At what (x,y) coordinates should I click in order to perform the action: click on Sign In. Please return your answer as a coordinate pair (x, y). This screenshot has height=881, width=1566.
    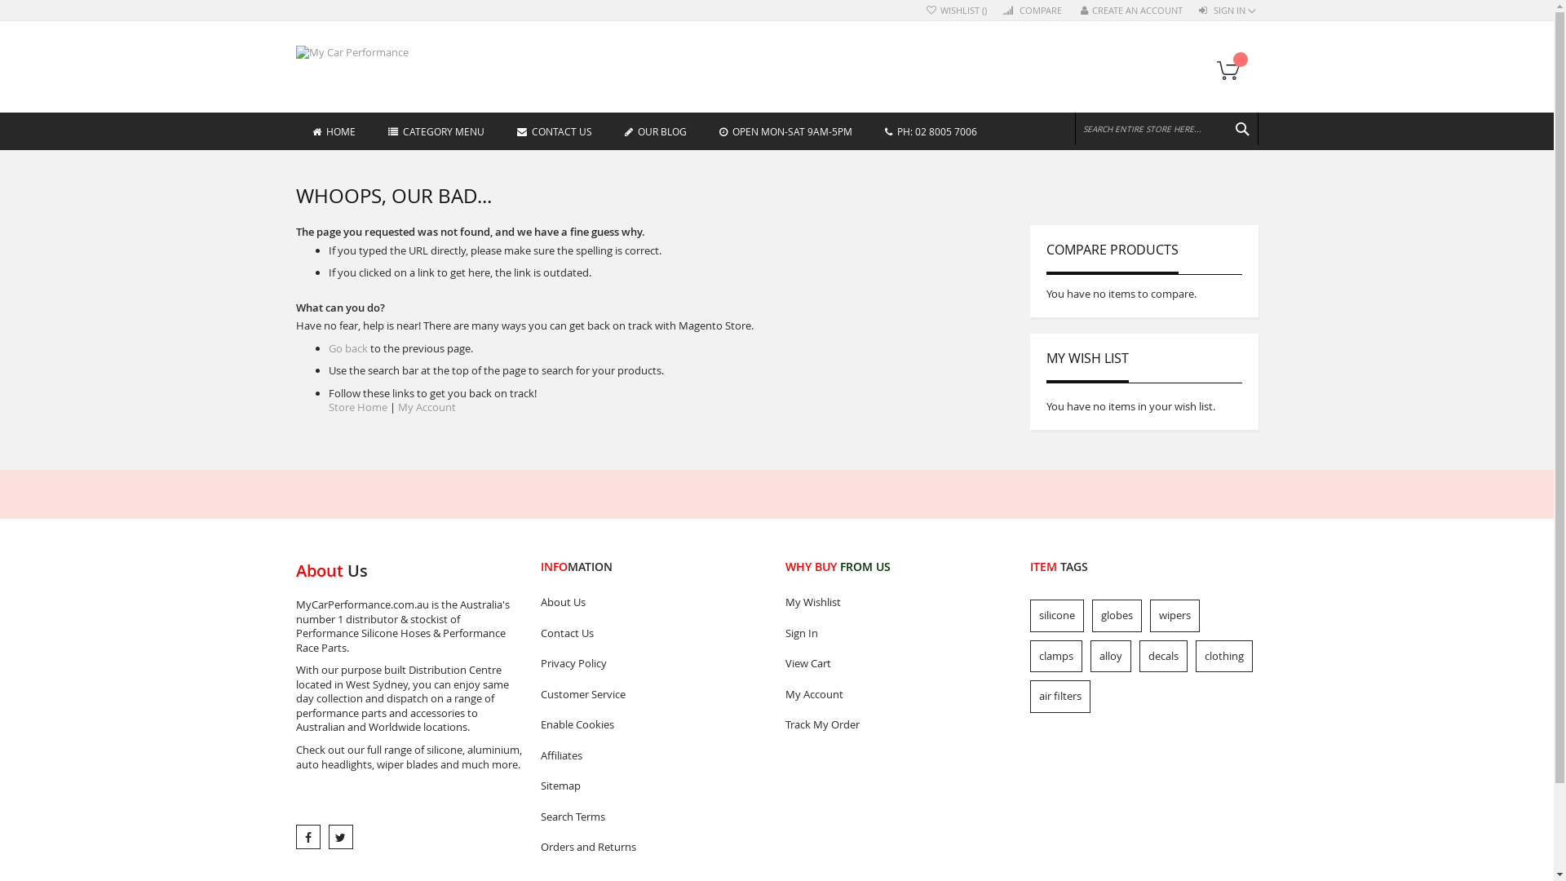
    Looking at the image, I should click on (899, 634).